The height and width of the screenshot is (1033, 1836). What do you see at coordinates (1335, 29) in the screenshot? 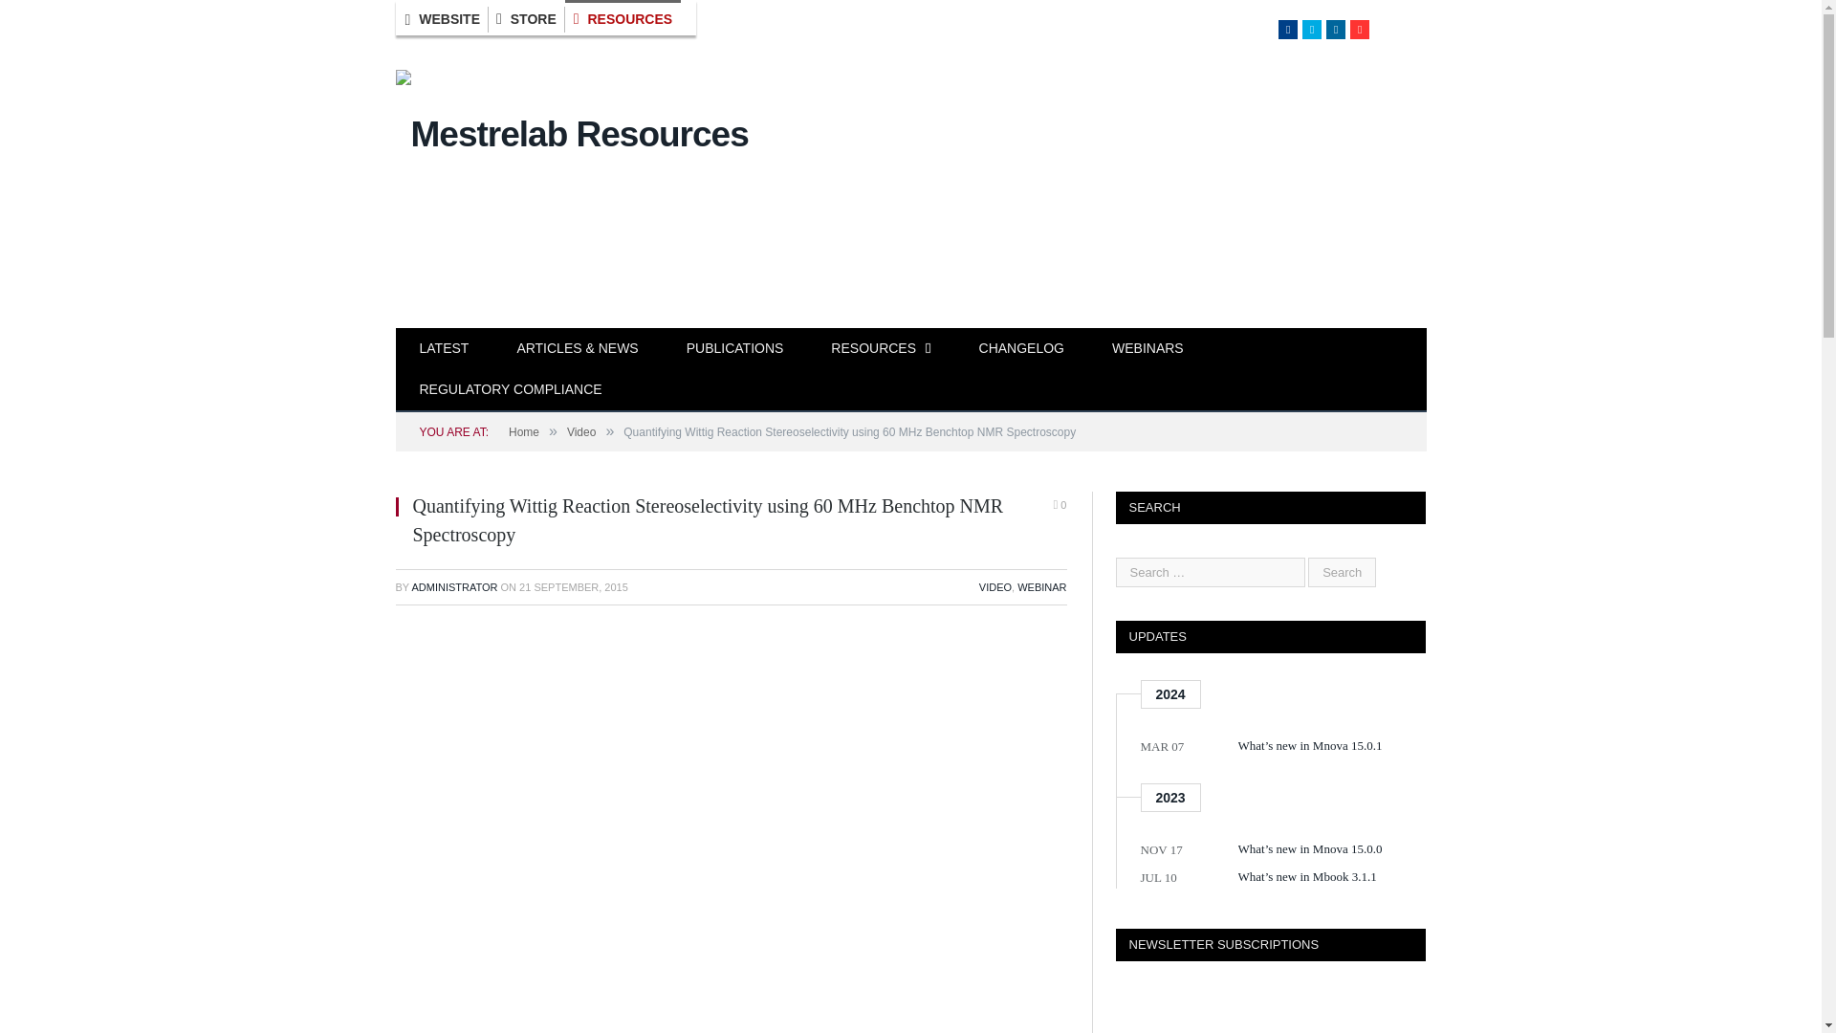
I see `LinkedIn` at bounding box center [1335, 29].